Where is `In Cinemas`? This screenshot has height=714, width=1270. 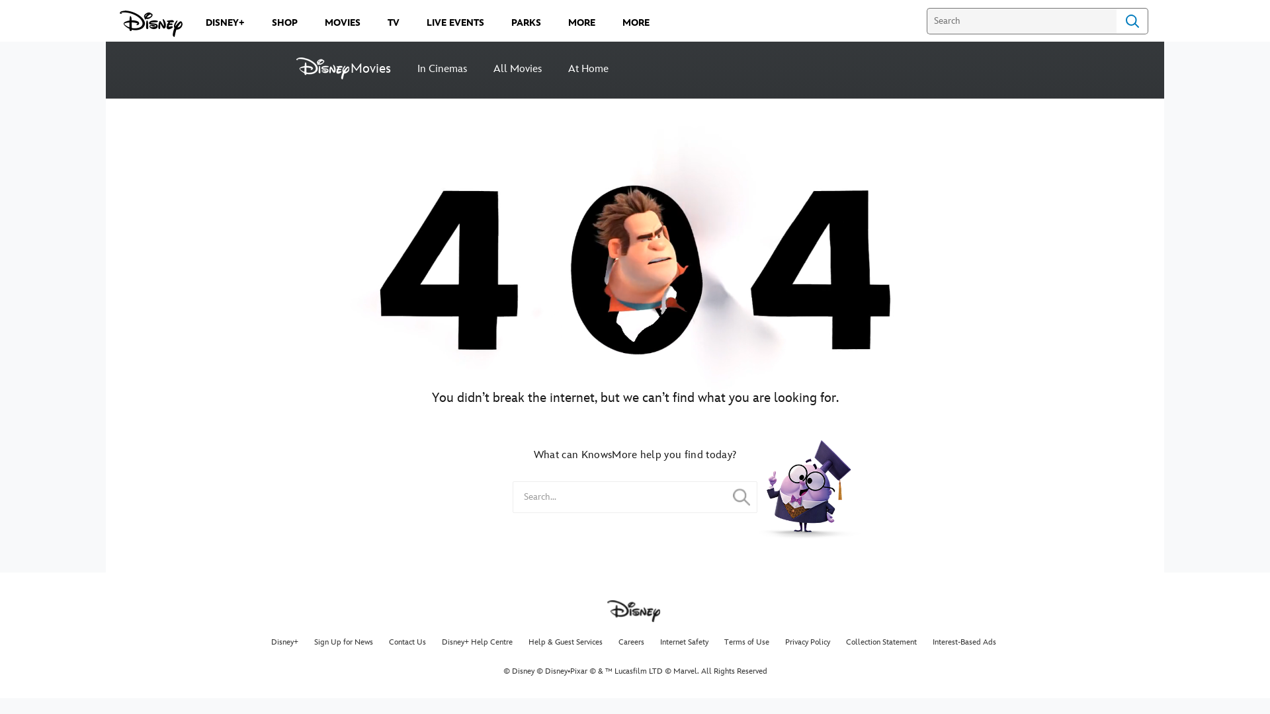 In Cinemas is located at coordinates (442, 69).